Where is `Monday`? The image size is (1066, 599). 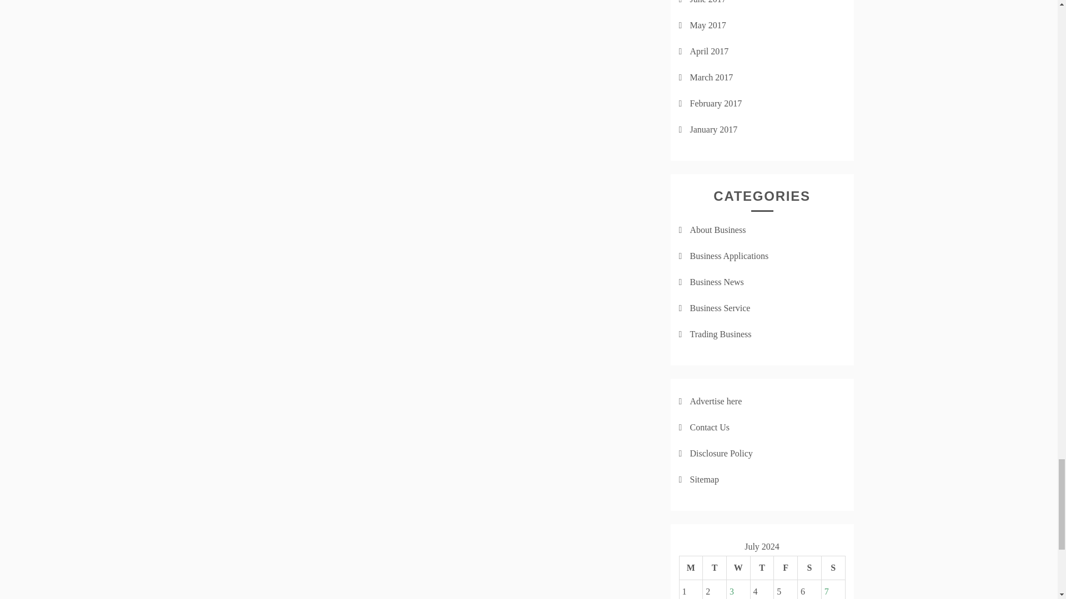 Monday is located at coordinates (691, 568).